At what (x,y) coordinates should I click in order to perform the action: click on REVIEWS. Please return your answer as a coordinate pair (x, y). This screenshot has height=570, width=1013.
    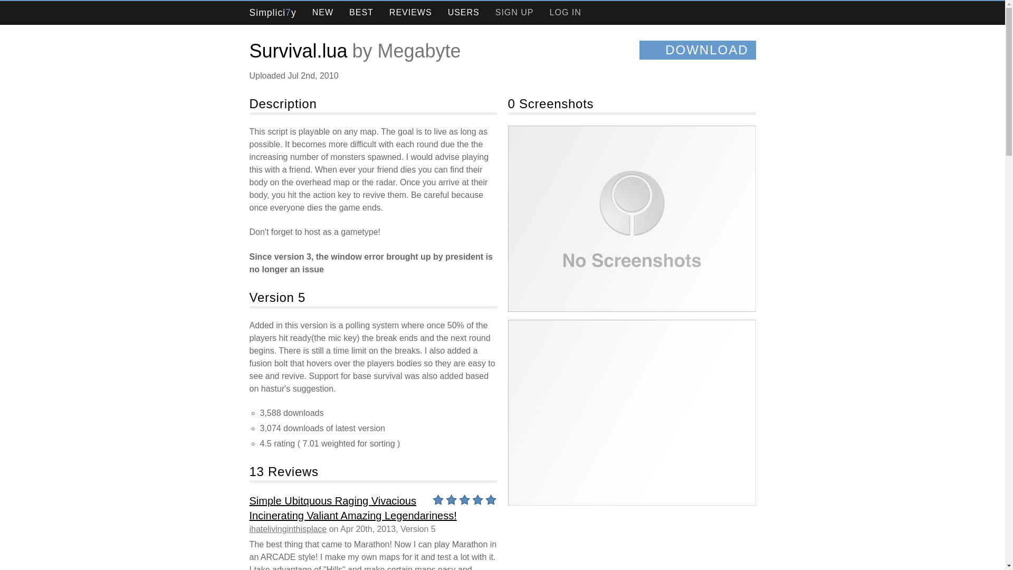
    Looking at the image, I should click on (410, 13).